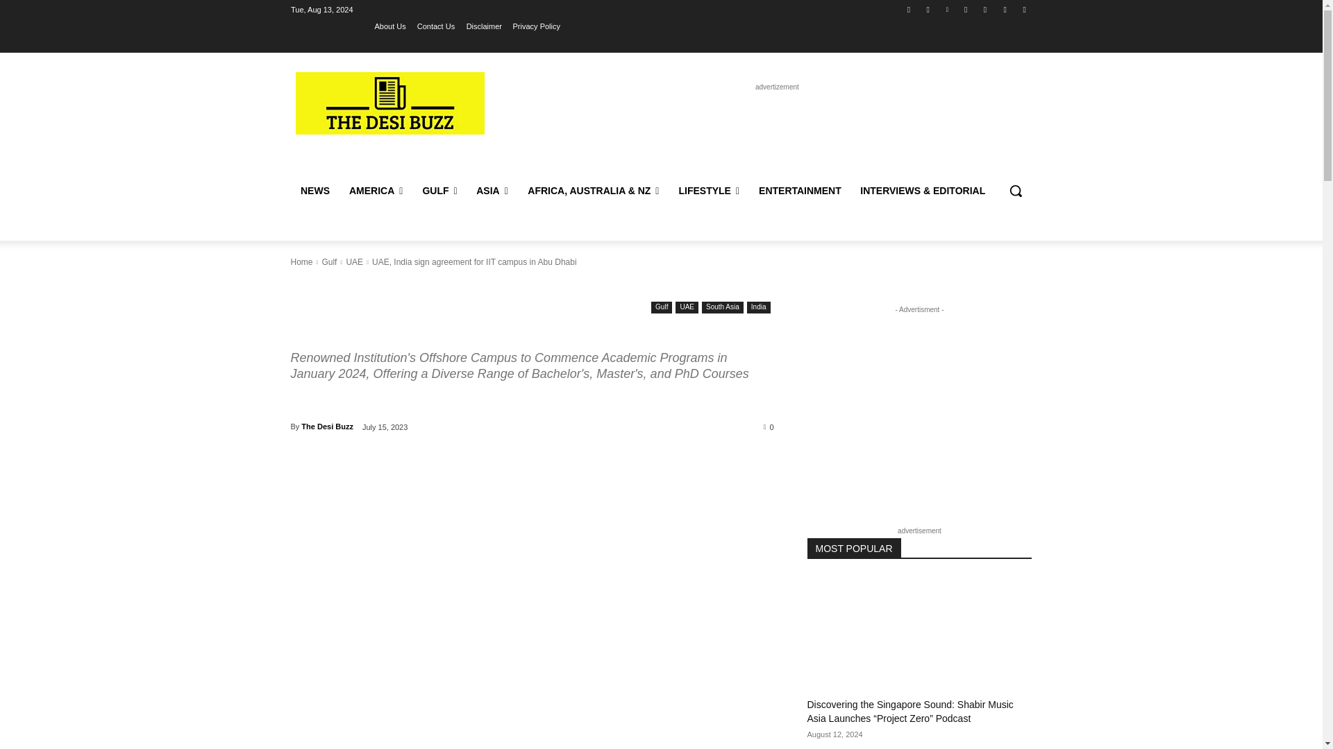  What do you see at coordinates (947, 9) in the screenshot?
I see `Linkedin` at bounding box center [947, 9].